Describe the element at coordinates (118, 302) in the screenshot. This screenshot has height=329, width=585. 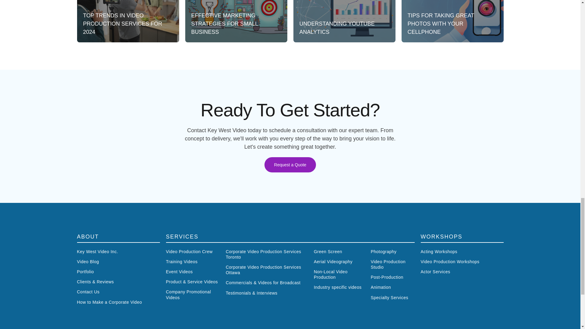
I see `How to Make a Corporate Video` at that location.